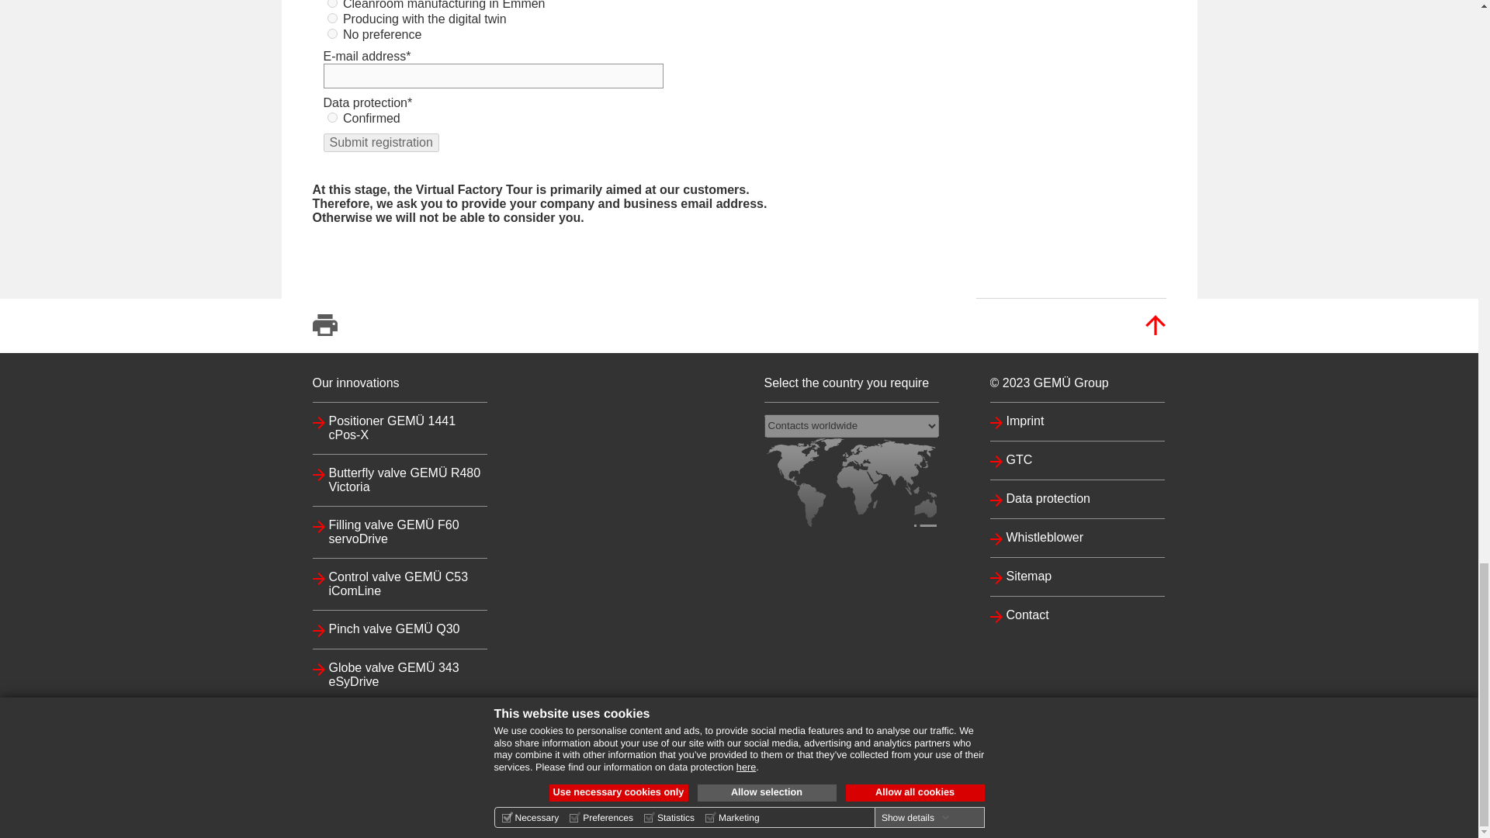  Describe the element at coordinates (332, 33) in the screenshot. I see `No preference` at that location.